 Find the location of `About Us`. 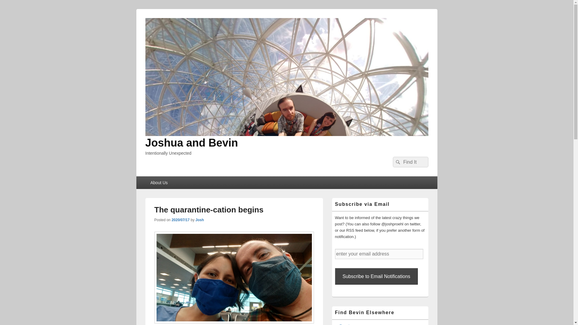

About Us is located at coordinates (159, 182).